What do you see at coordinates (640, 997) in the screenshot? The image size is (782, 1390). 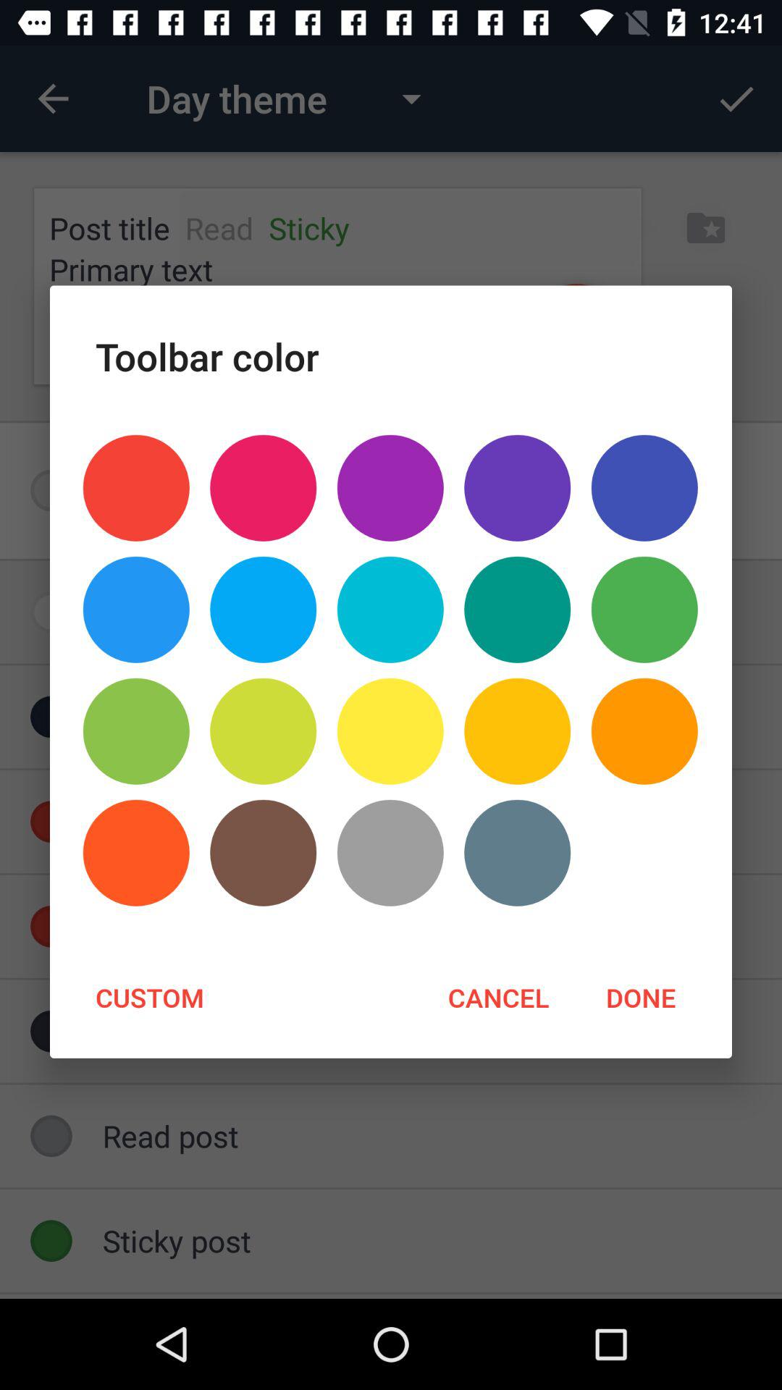 I see `turn off the item to the right of the cancel icon` at bounding box center [640, 997].